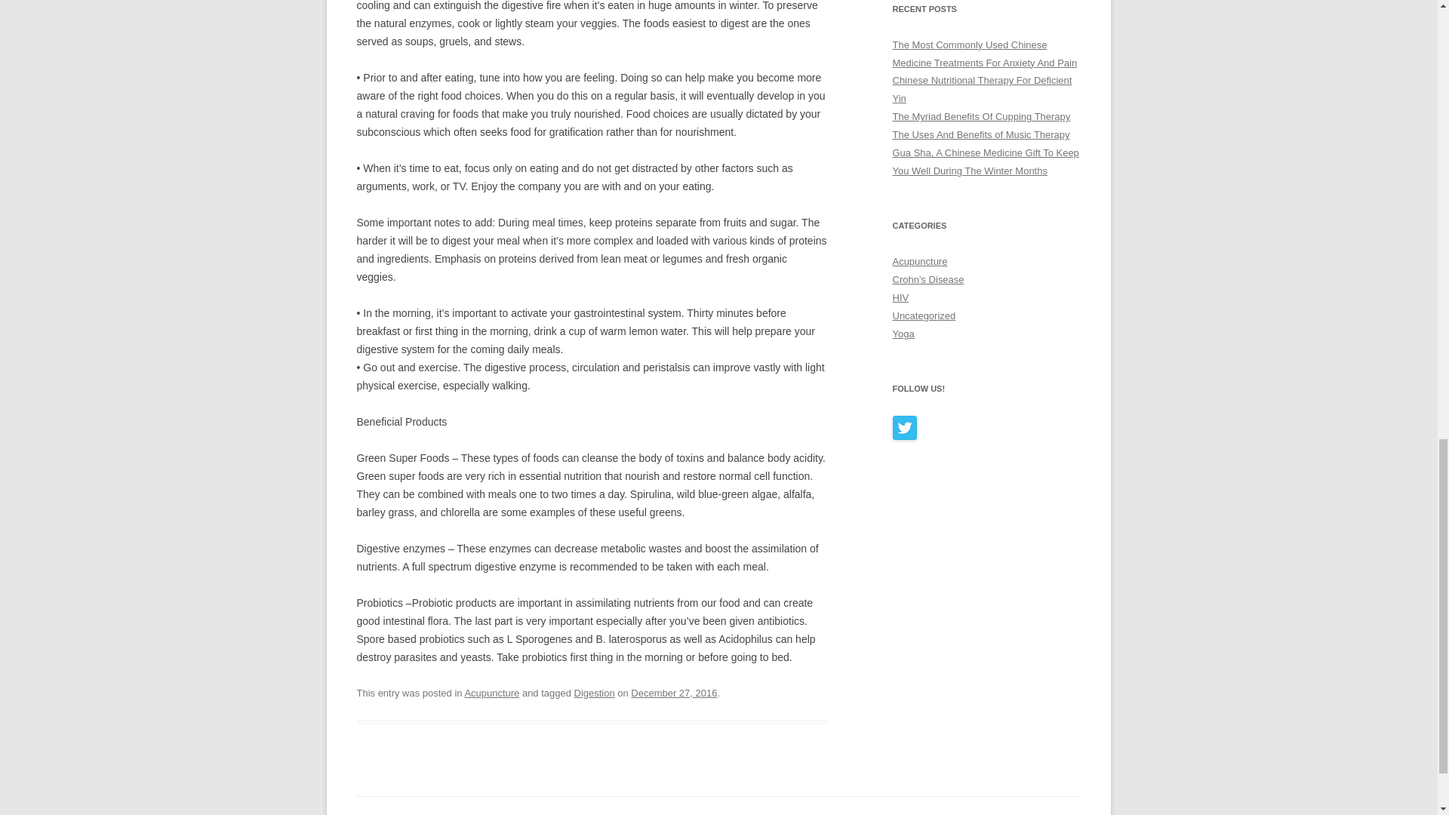 The height and width of the screenshot is (815, 1449). I want to click on Digestion, so click(594, 693).